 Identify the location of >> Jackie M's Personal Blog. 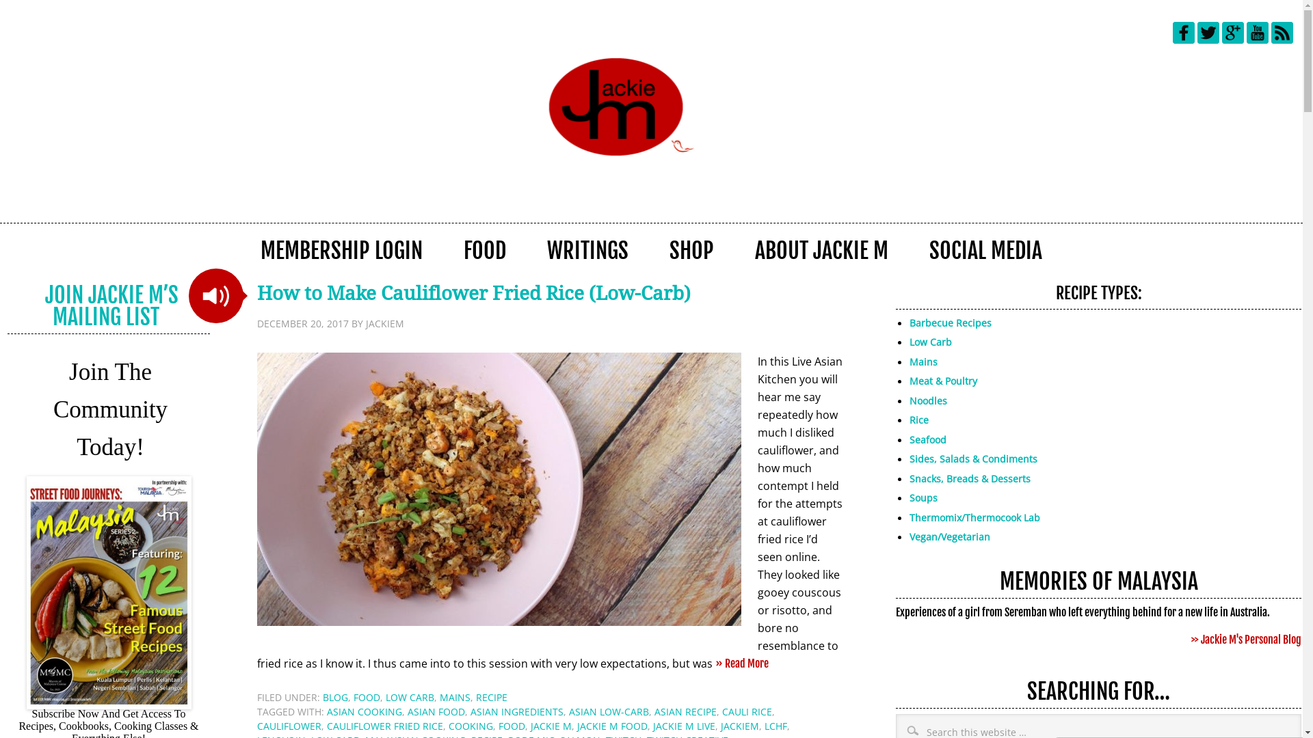
(1246, 640).